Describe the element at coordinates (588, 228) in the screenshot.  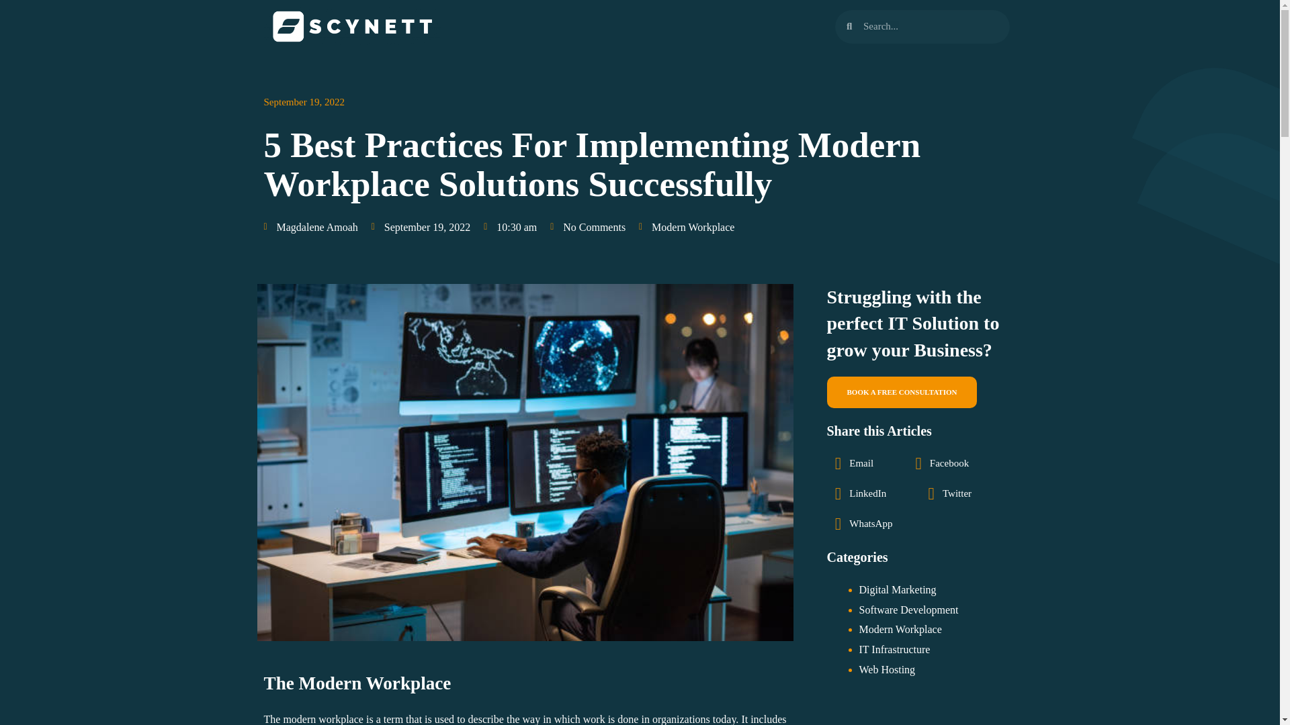
I see `No Comments` at that location.